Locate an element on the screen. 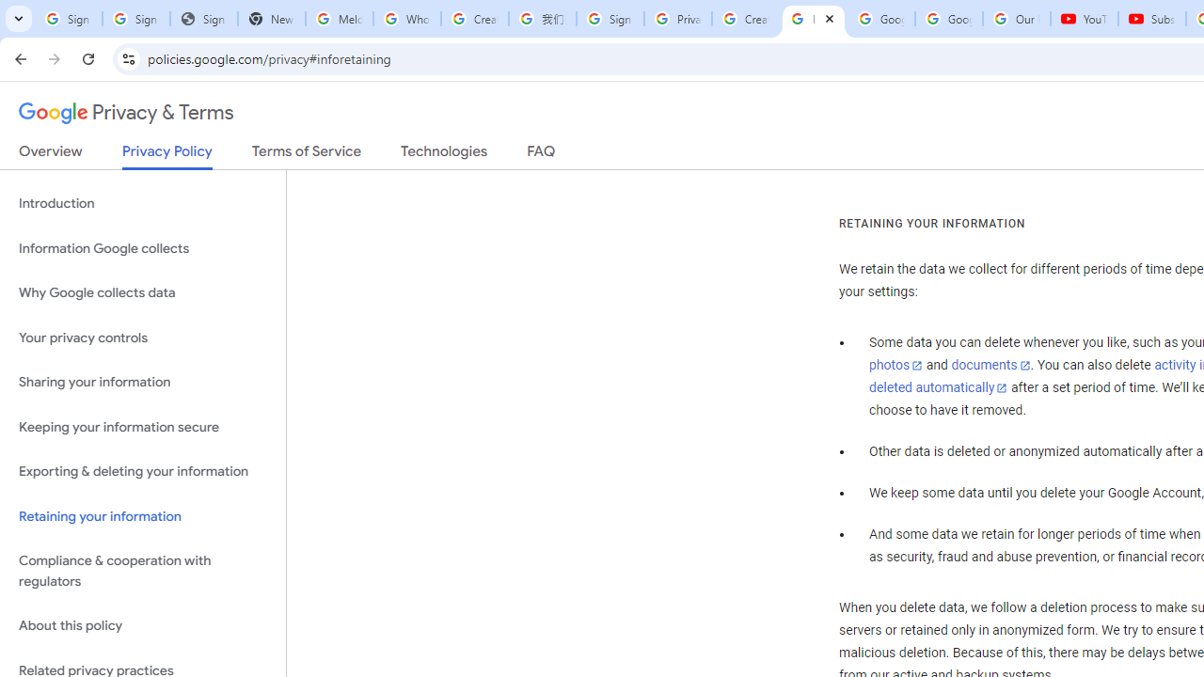 This screenshot has width=1204, height=677. Create your Google Account is located at coordinates (745, 19).